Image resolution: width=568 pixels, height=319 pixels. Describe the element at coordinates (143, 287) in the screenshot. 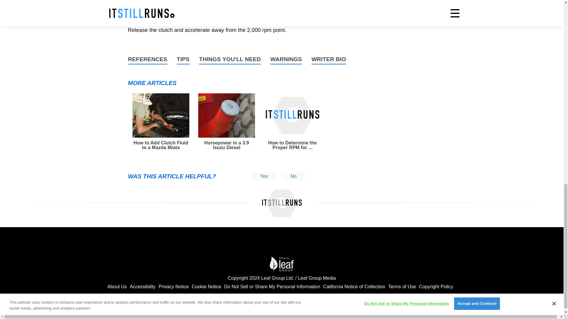

I see `Accessibility` at that location.